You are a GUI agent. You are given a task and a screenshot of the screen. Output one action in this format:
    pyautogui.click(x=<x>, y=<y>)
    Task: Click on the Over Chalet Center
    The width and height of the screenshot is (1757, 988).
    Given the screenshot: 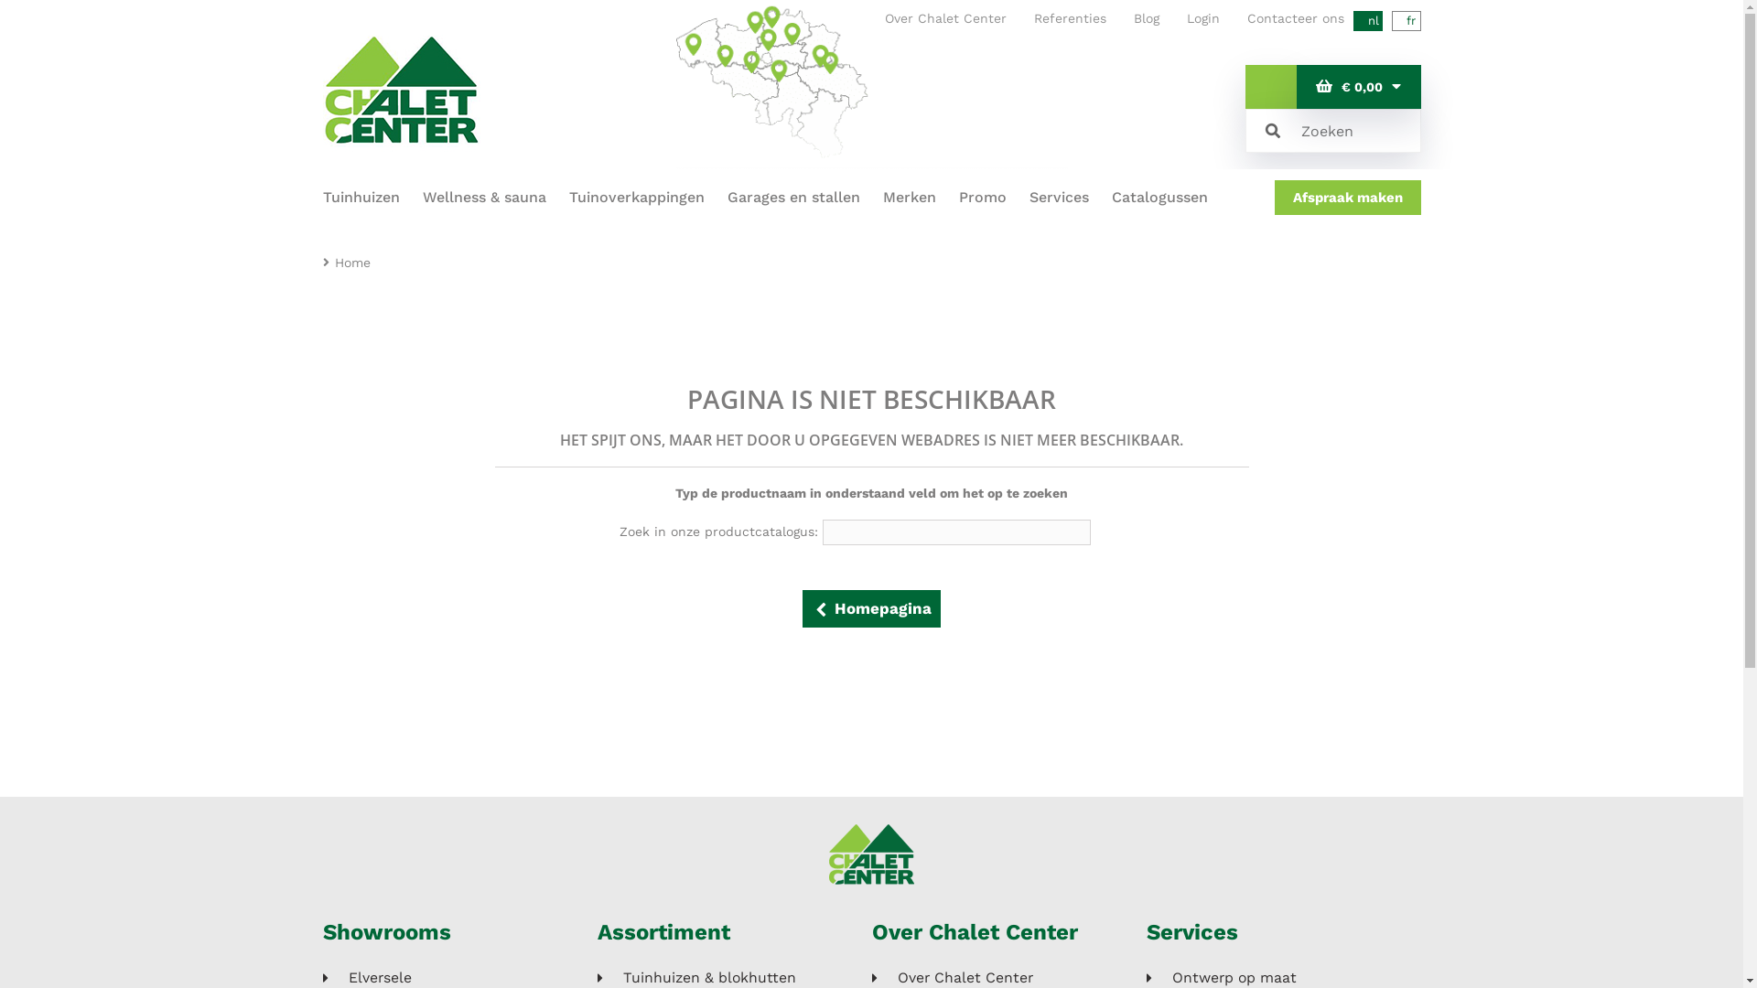 What is the action you would take?
    pyautogui.click(x=974, y=932)
    